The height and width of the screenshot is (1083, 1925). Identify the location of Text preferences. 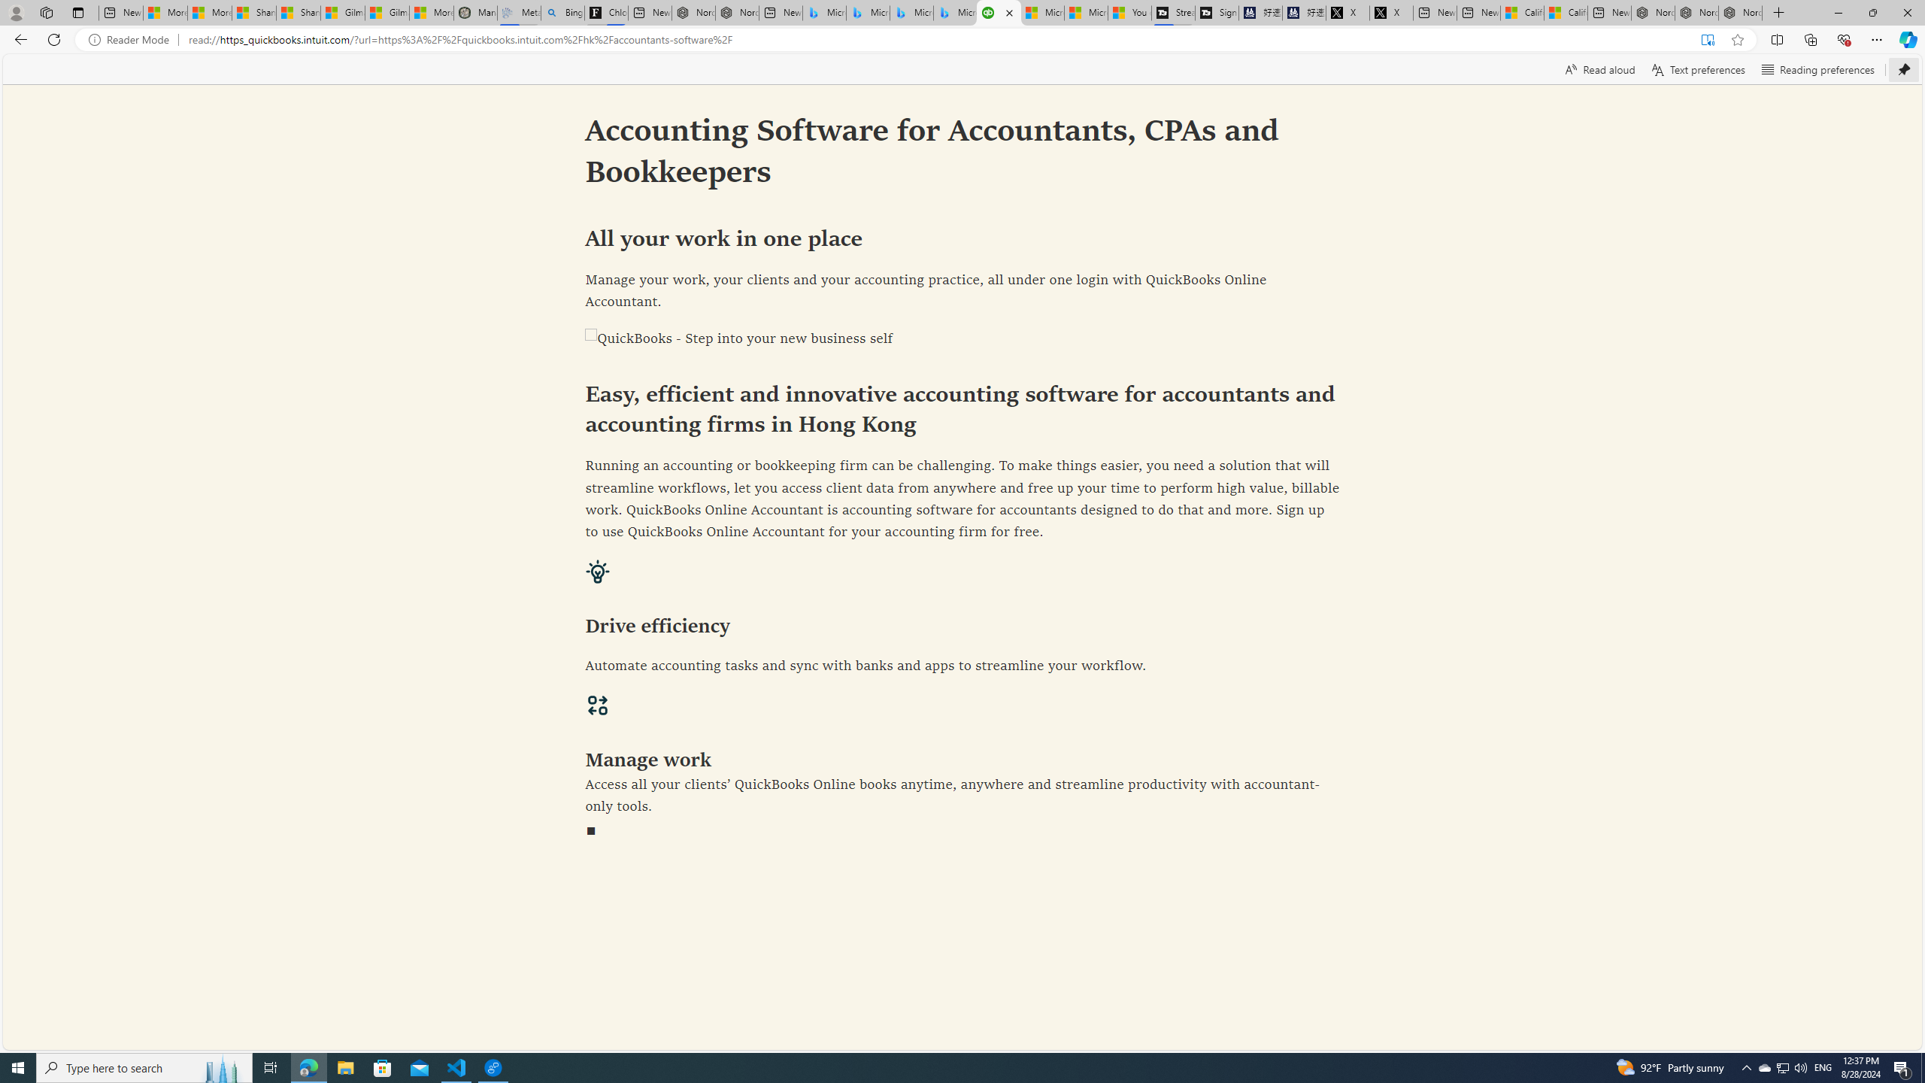
(1698, 69).